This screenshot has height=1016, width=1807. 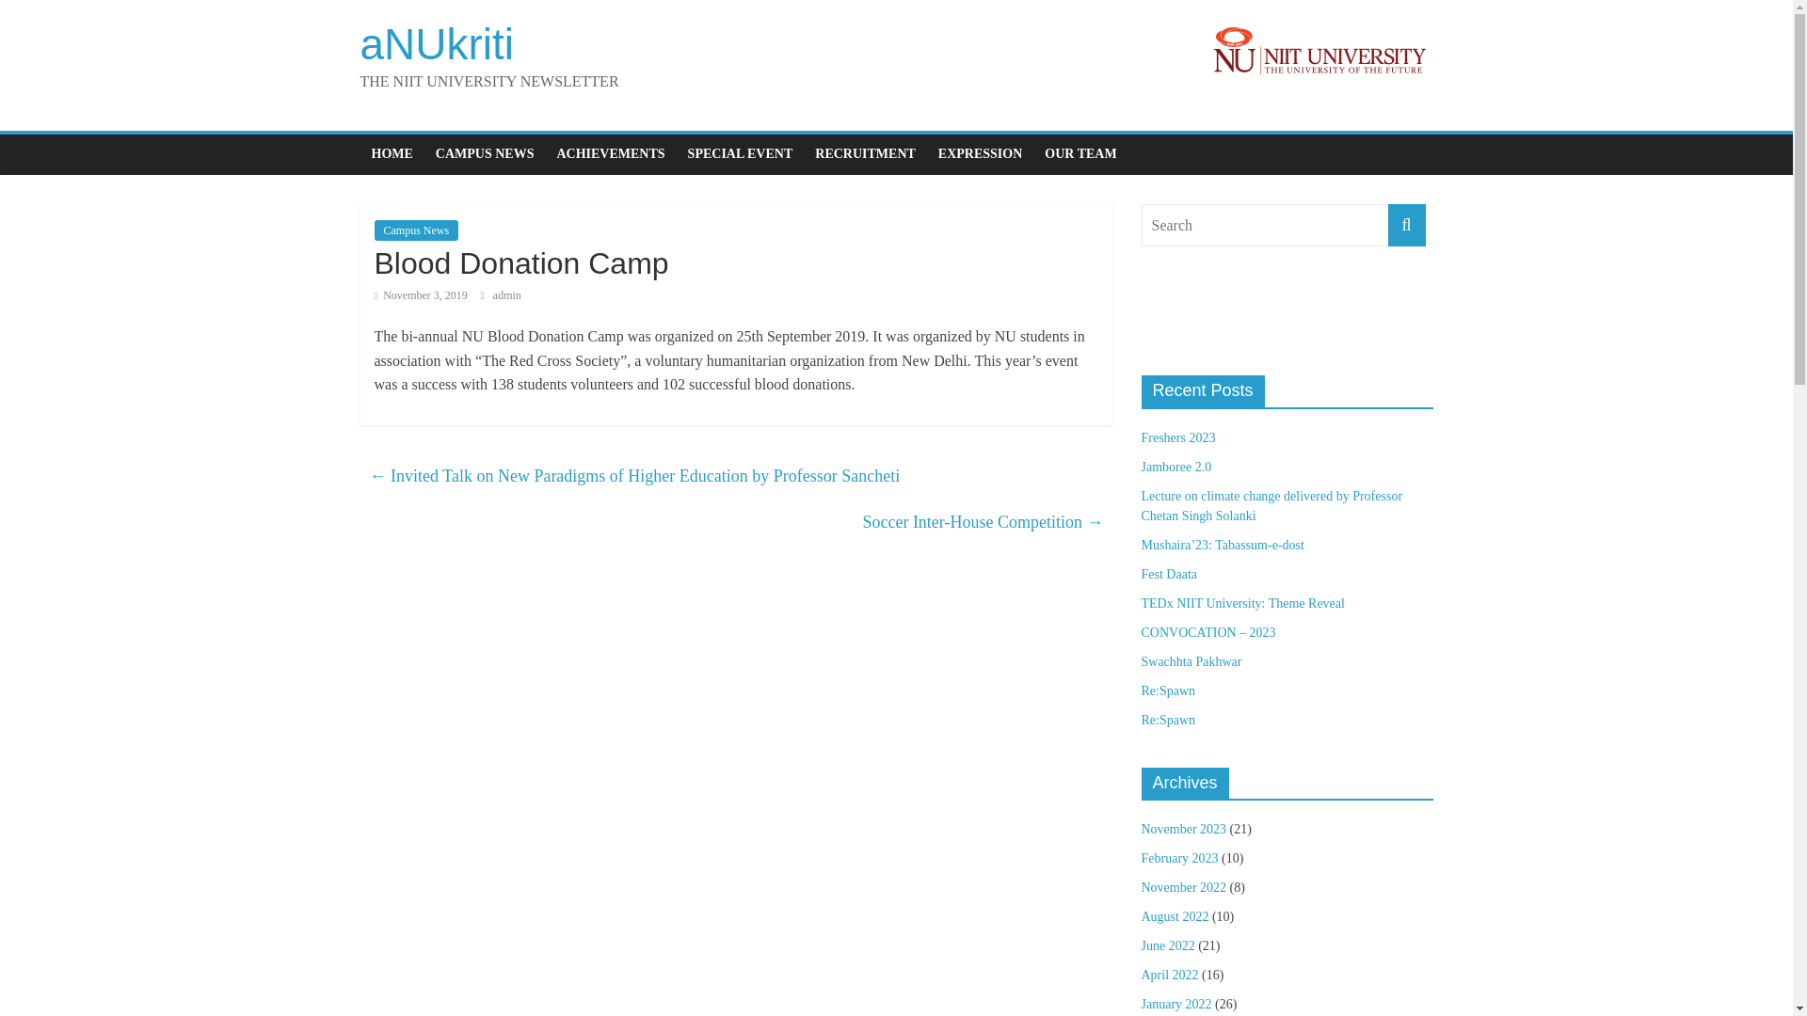 I want to click on EXPRESSION, so click(x=980, y=153).